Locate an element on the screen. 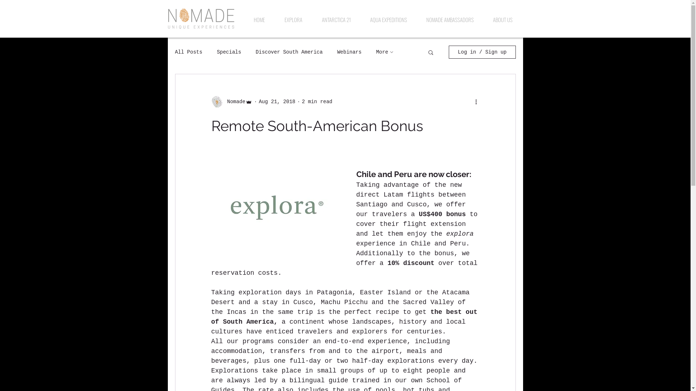  All Posts is located at coordinates (188, 52).